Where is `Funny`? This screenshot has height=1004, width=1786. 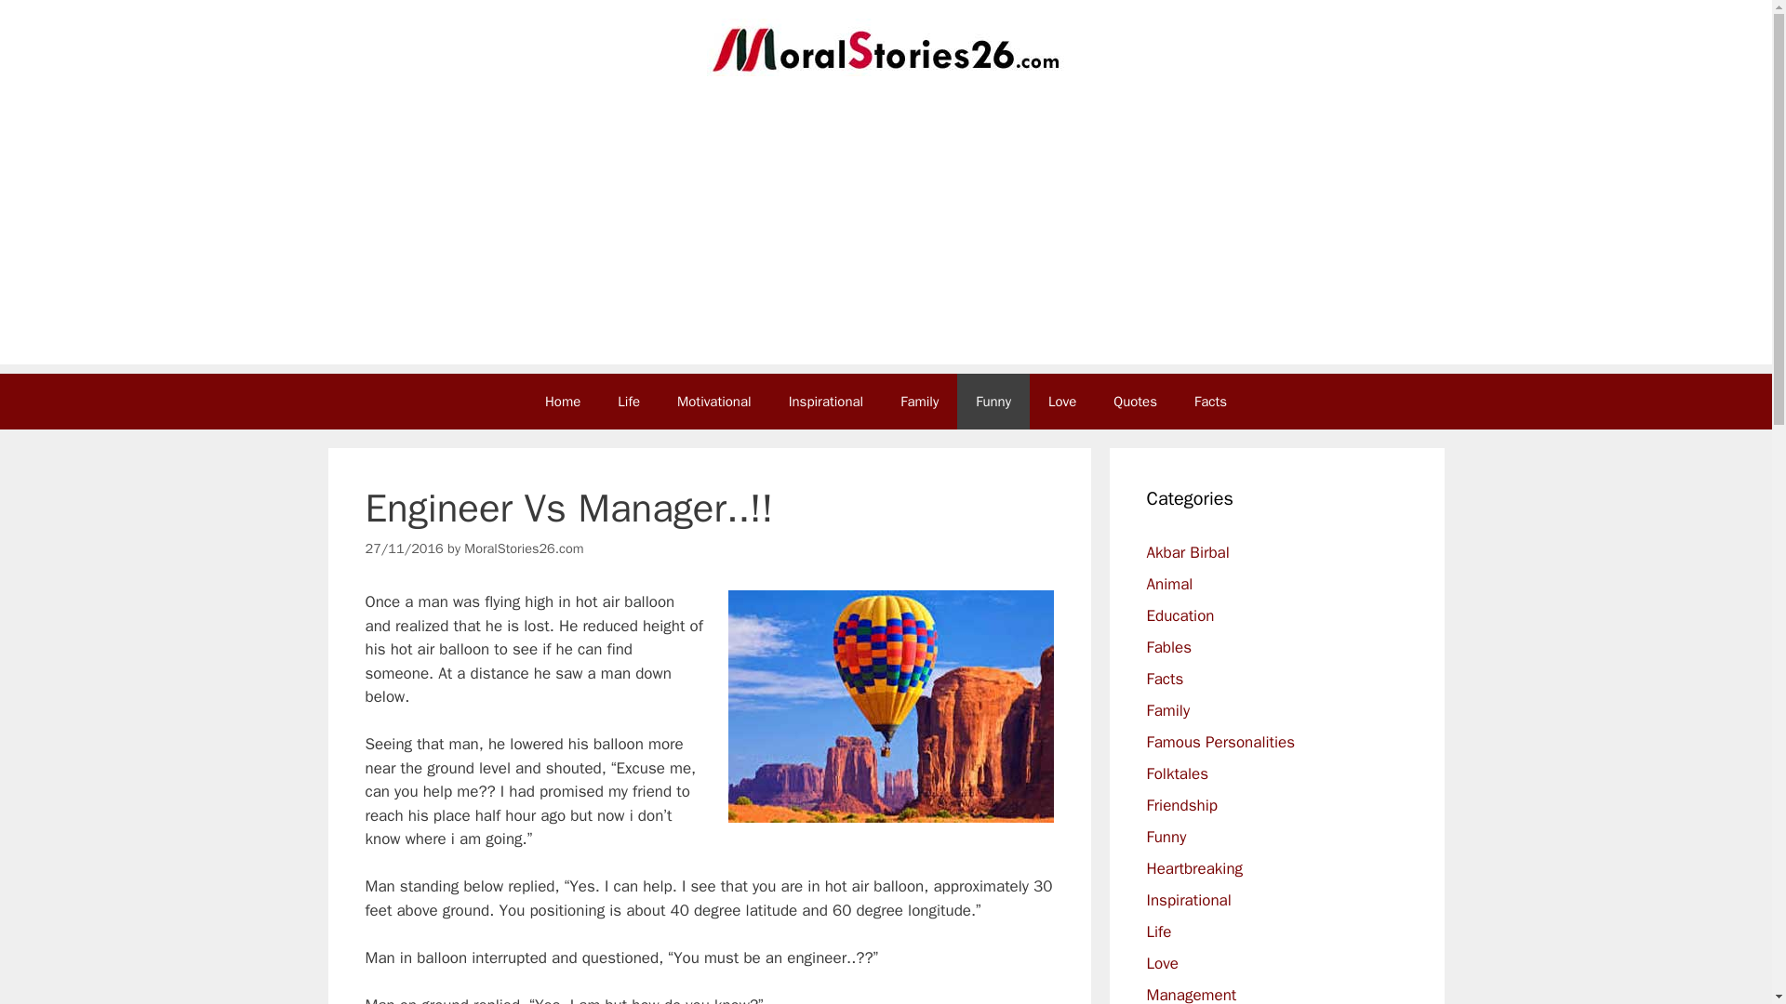
Funny is located at coordinates (1166, 837).